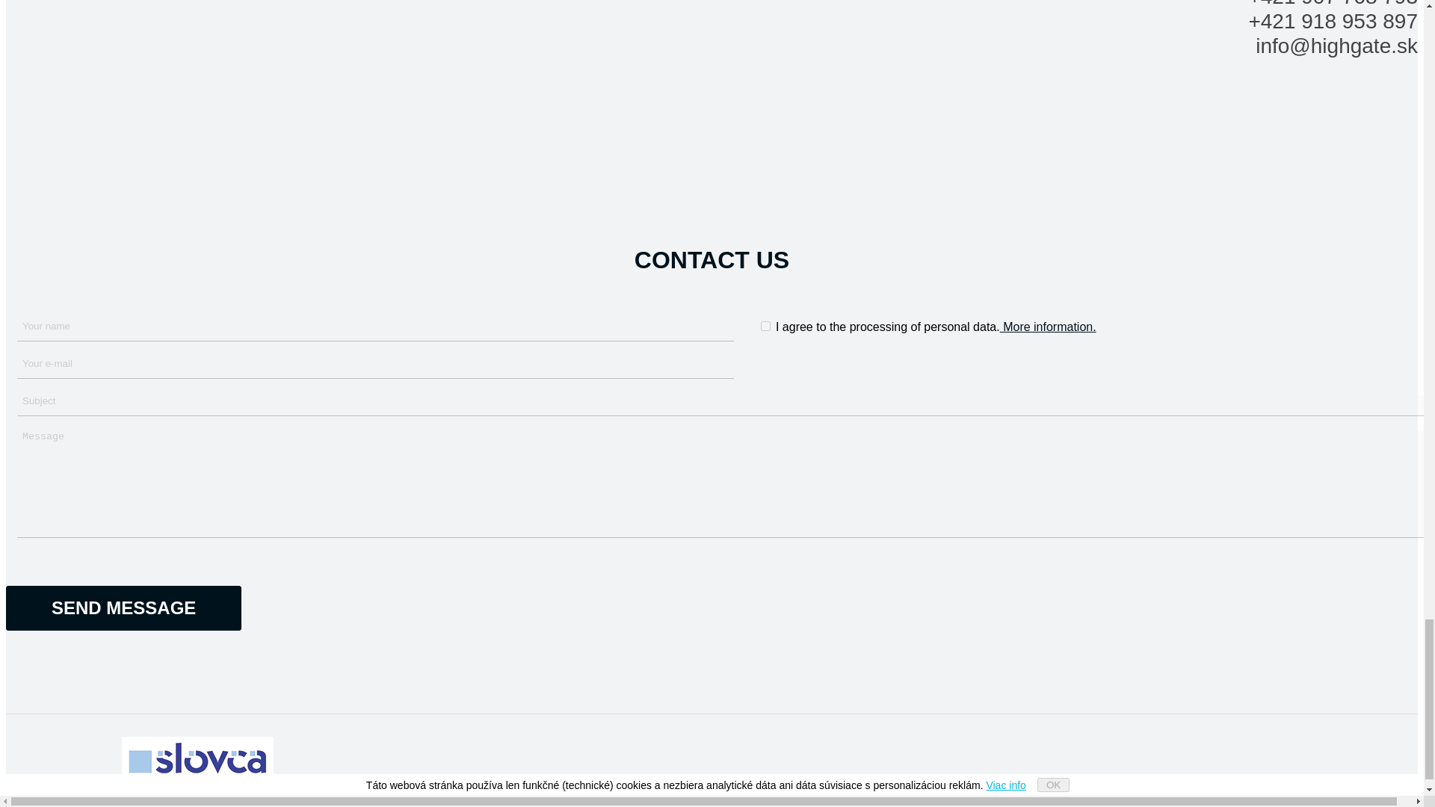  Describe the element at coordinates (123, 608) in the screenshot. I see `Send message` at that location.